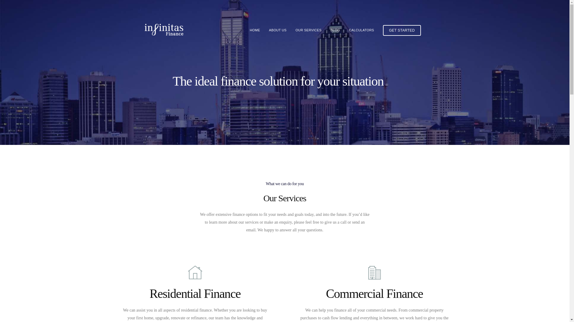 The width and height of the screenshot is (574, 322). Describe the element at coordinates (255, 30) in the screenshot. I see `HOME` at that location.